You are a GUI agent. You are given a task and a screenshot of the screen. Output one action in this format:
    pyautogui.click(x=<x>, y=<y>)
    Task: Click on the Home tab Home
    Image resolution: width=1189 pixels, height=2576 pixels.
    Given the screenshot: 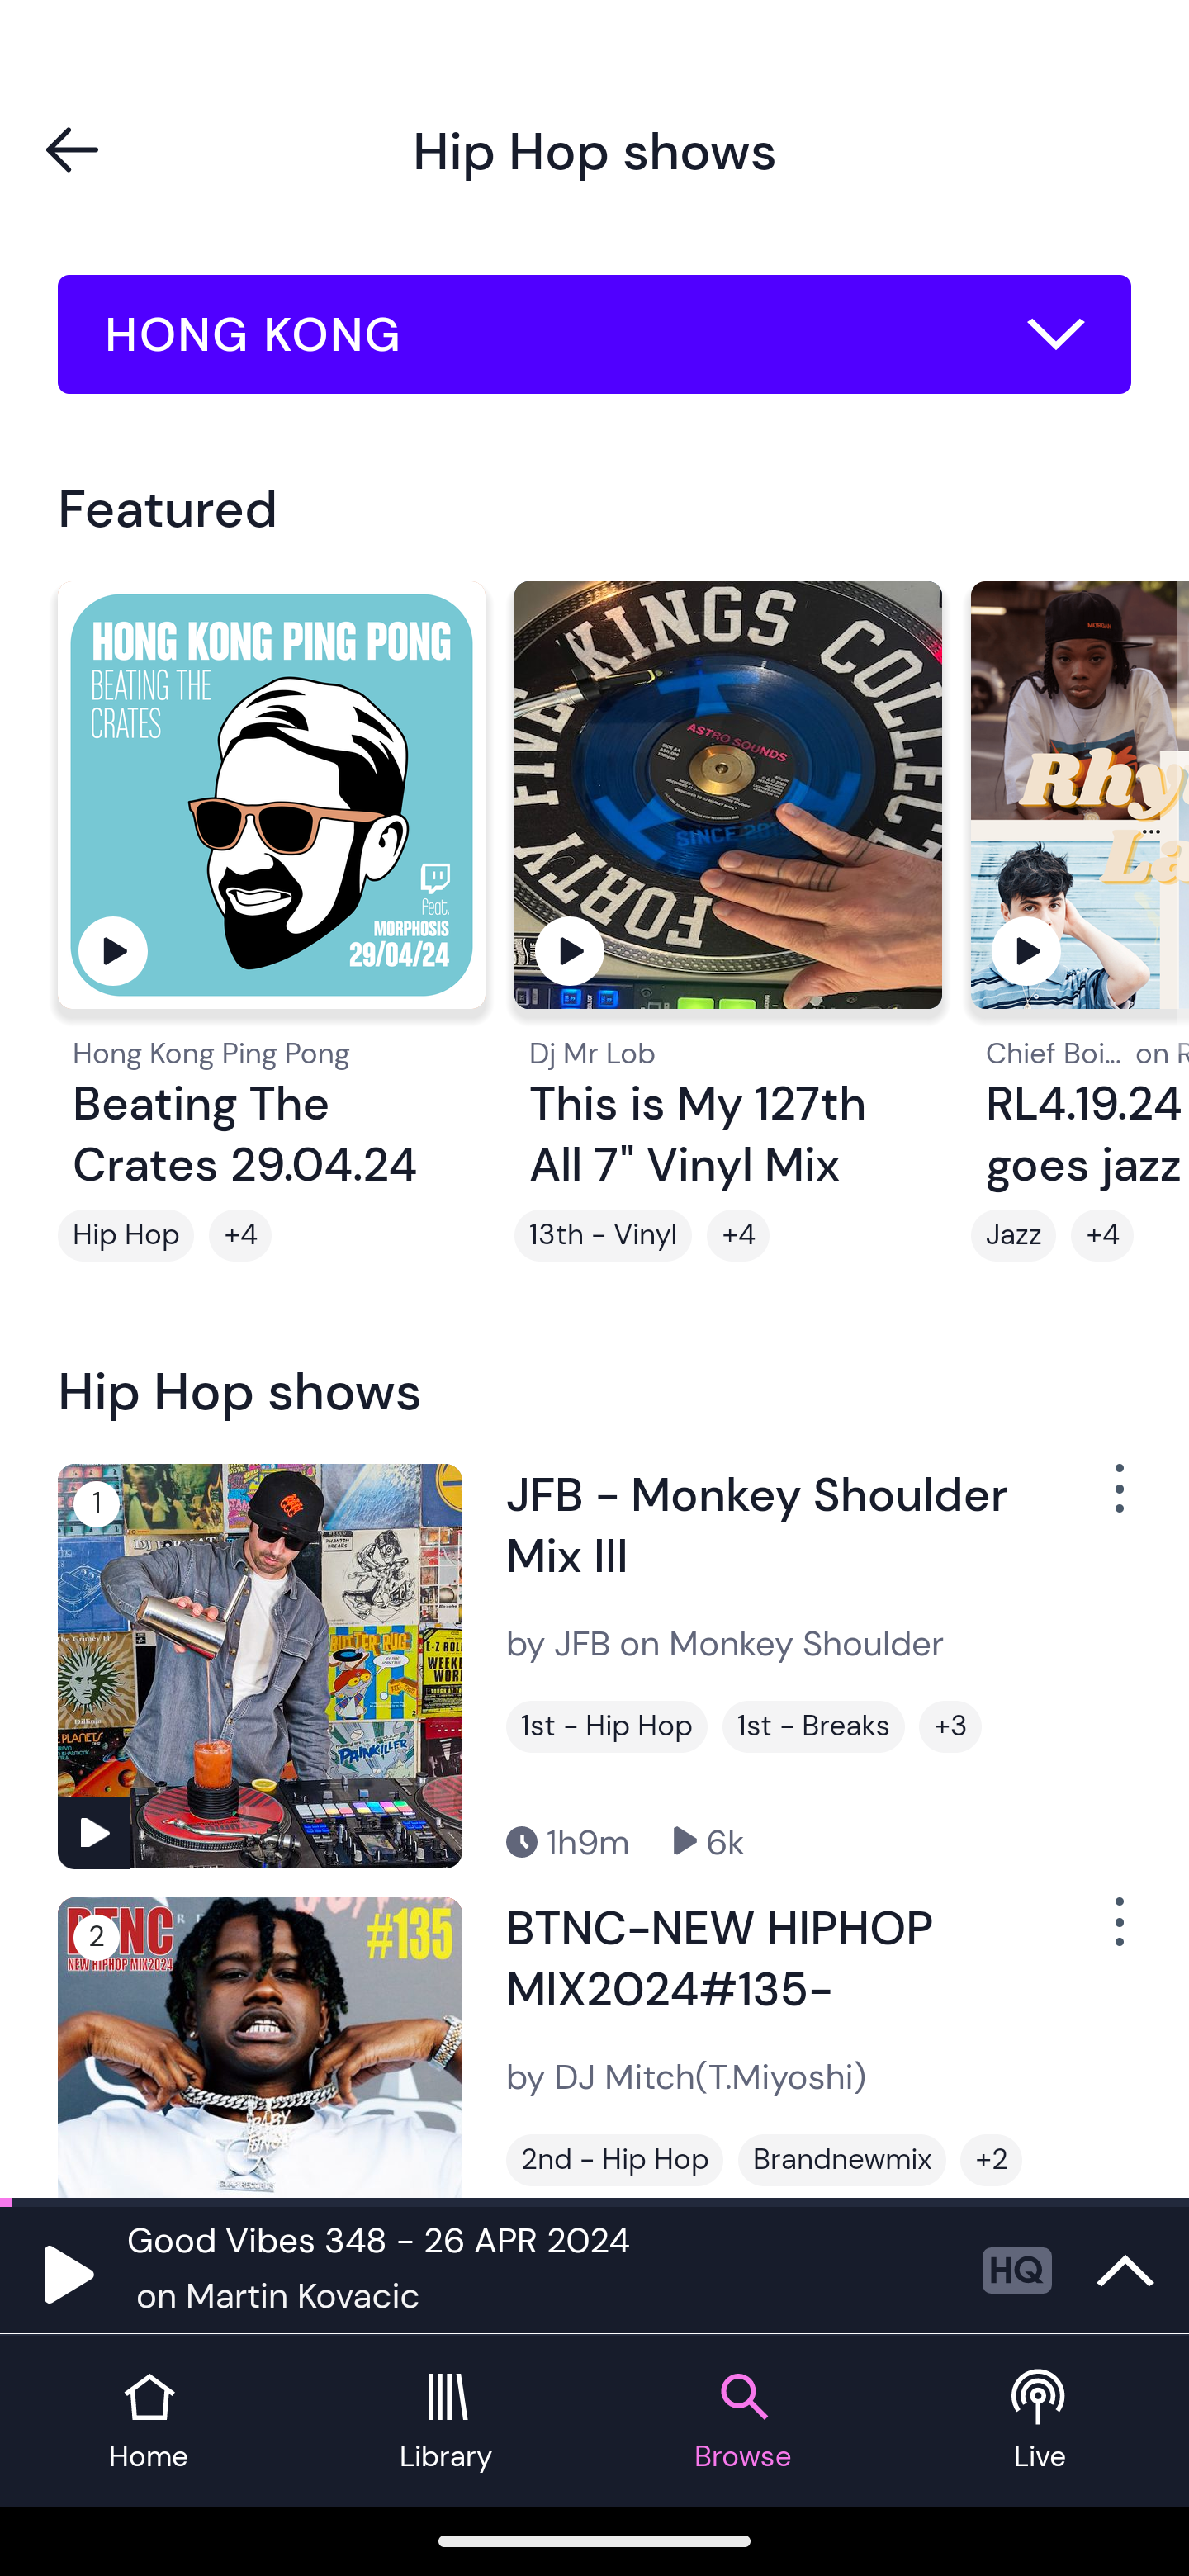 What is the action you would take?
    pyautogui.click(x=149, y=2421)
    